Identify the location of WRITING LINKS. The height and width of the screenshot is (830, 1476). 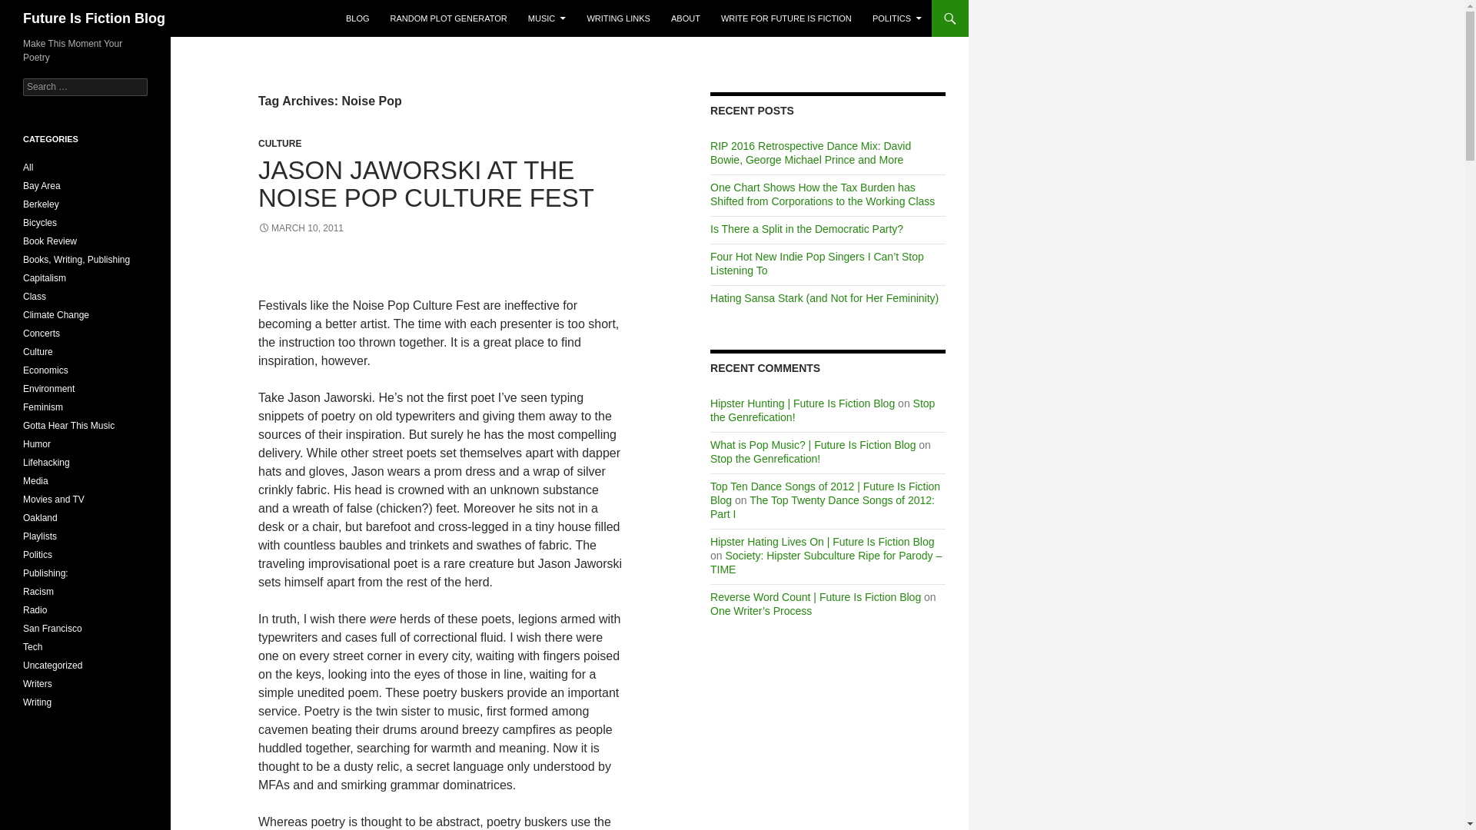
(618, 18).